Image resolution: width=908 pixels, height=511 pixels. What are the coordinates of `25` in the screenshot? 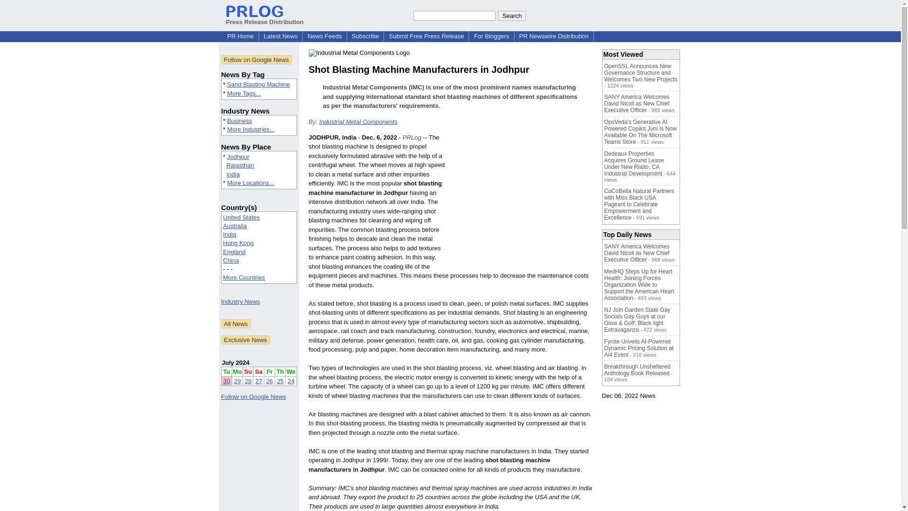 It's located at (280, 381).